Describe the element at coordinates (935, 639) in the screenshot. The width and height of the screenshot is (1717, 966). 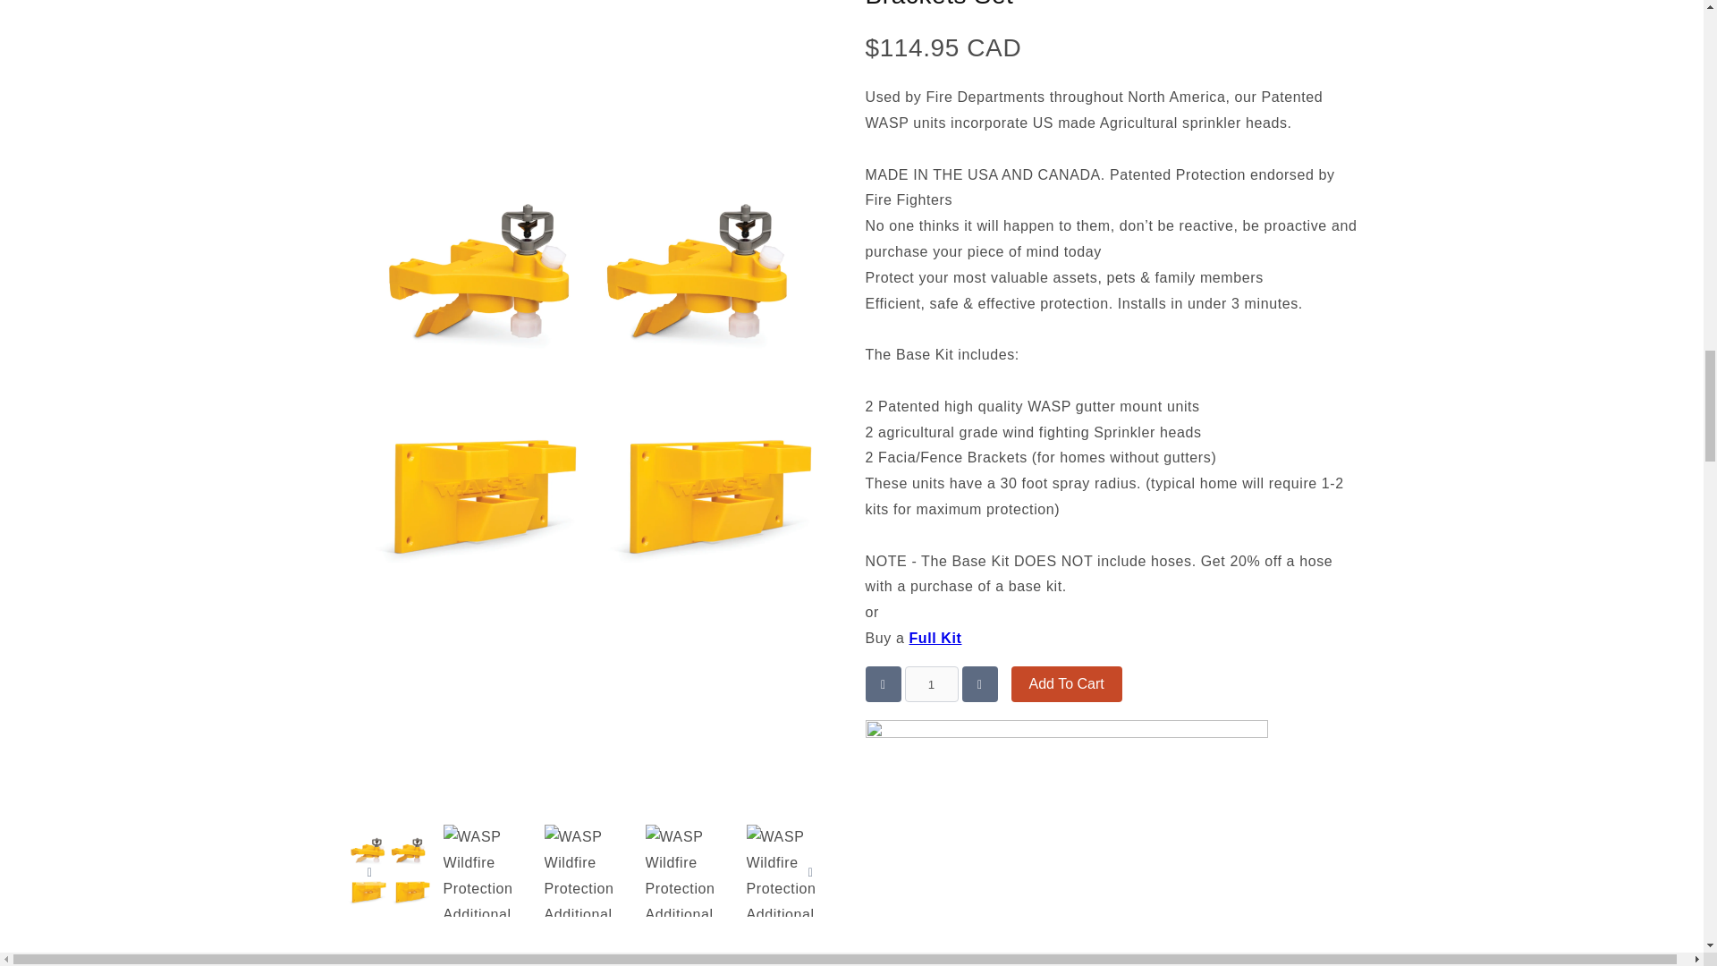
I see `Full Kit` at that location.